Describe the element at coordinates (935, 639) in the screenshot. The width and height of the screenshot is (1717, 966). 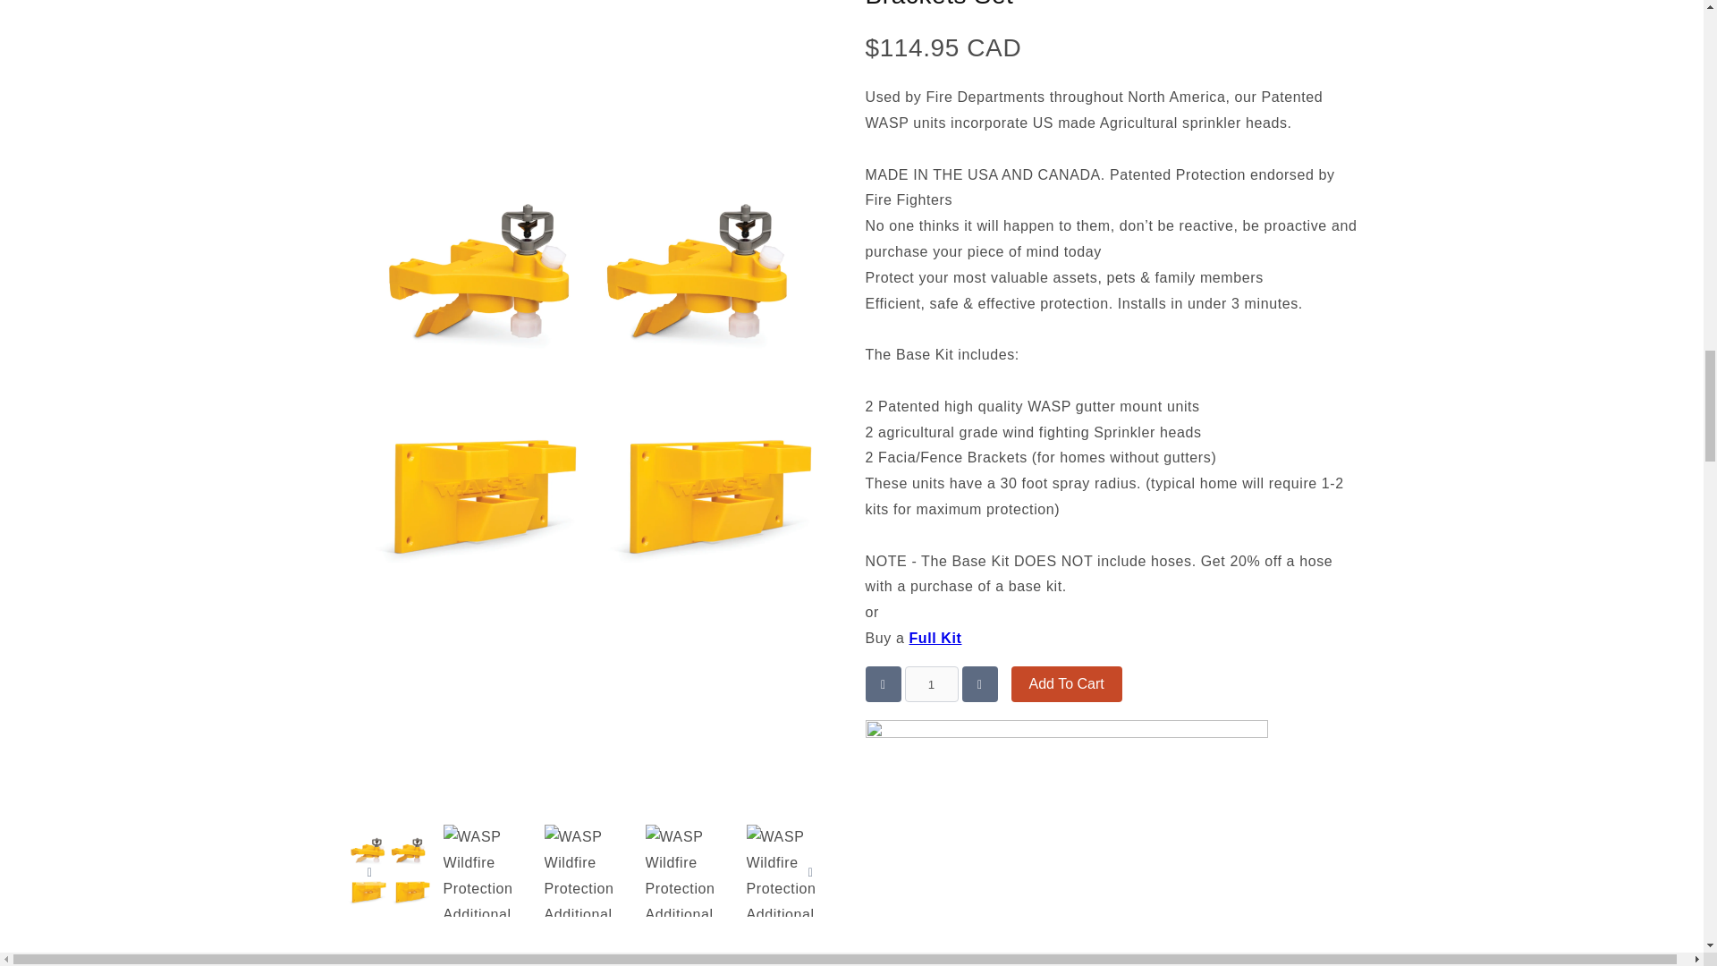
I see `Full Kit` at that location.